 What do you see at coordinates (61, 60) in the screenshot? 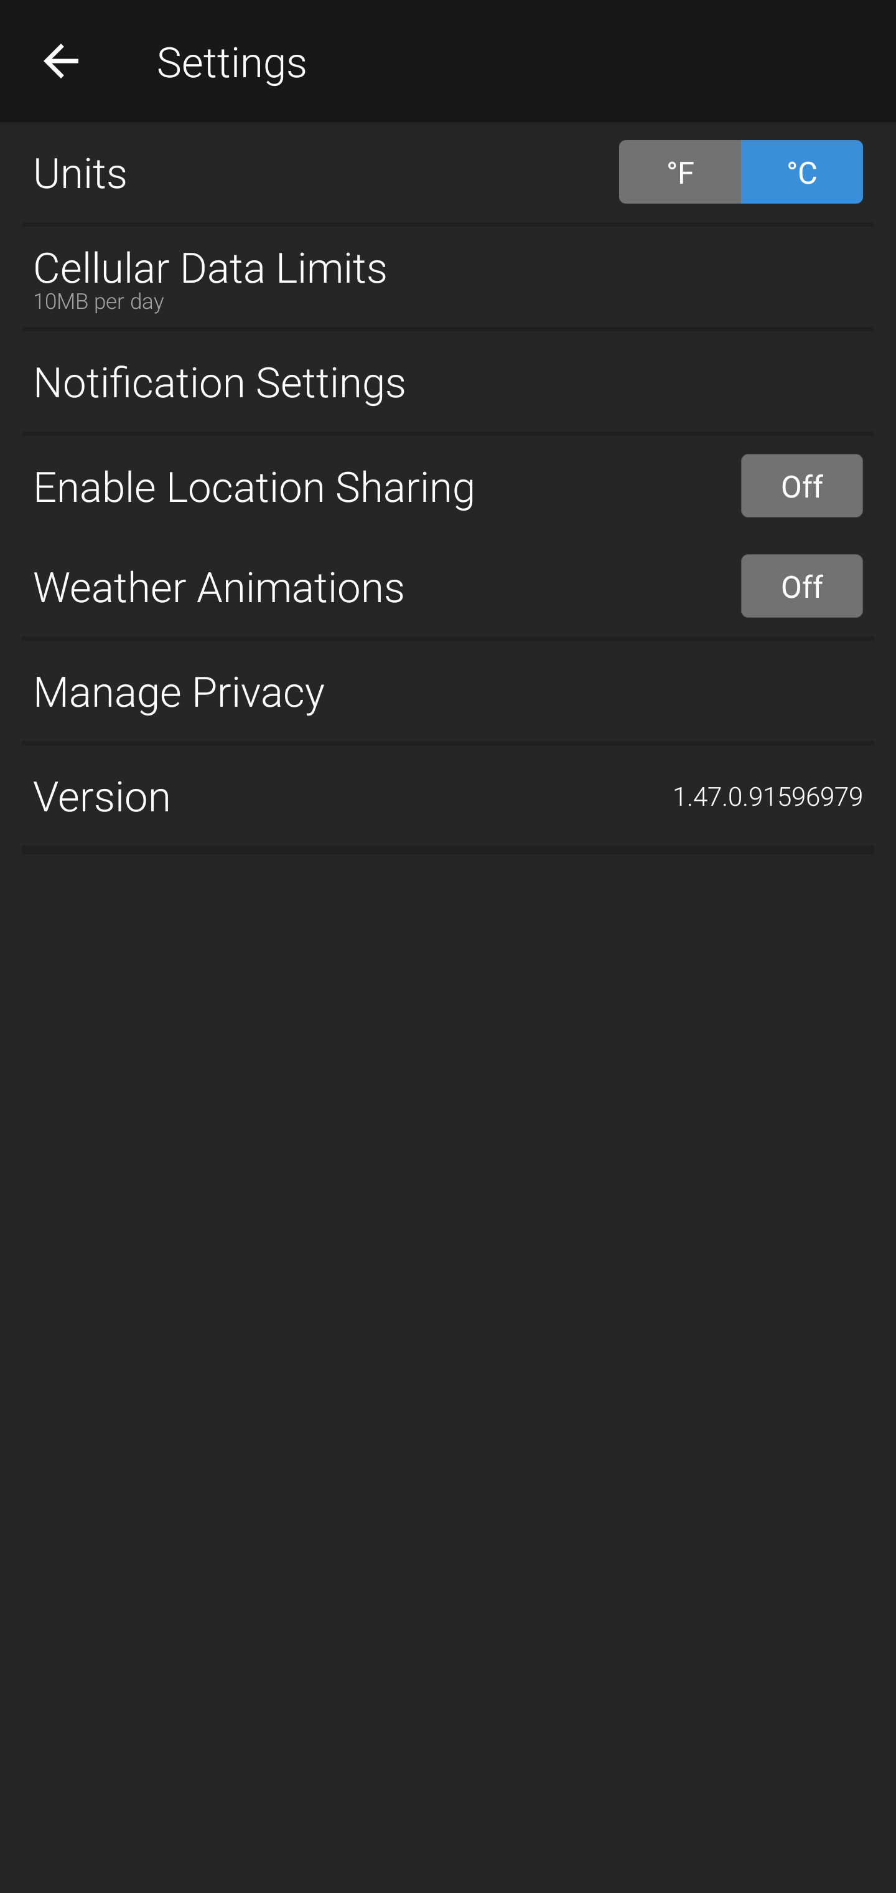
I see `Navigate up` at bounding box center [61, 60].